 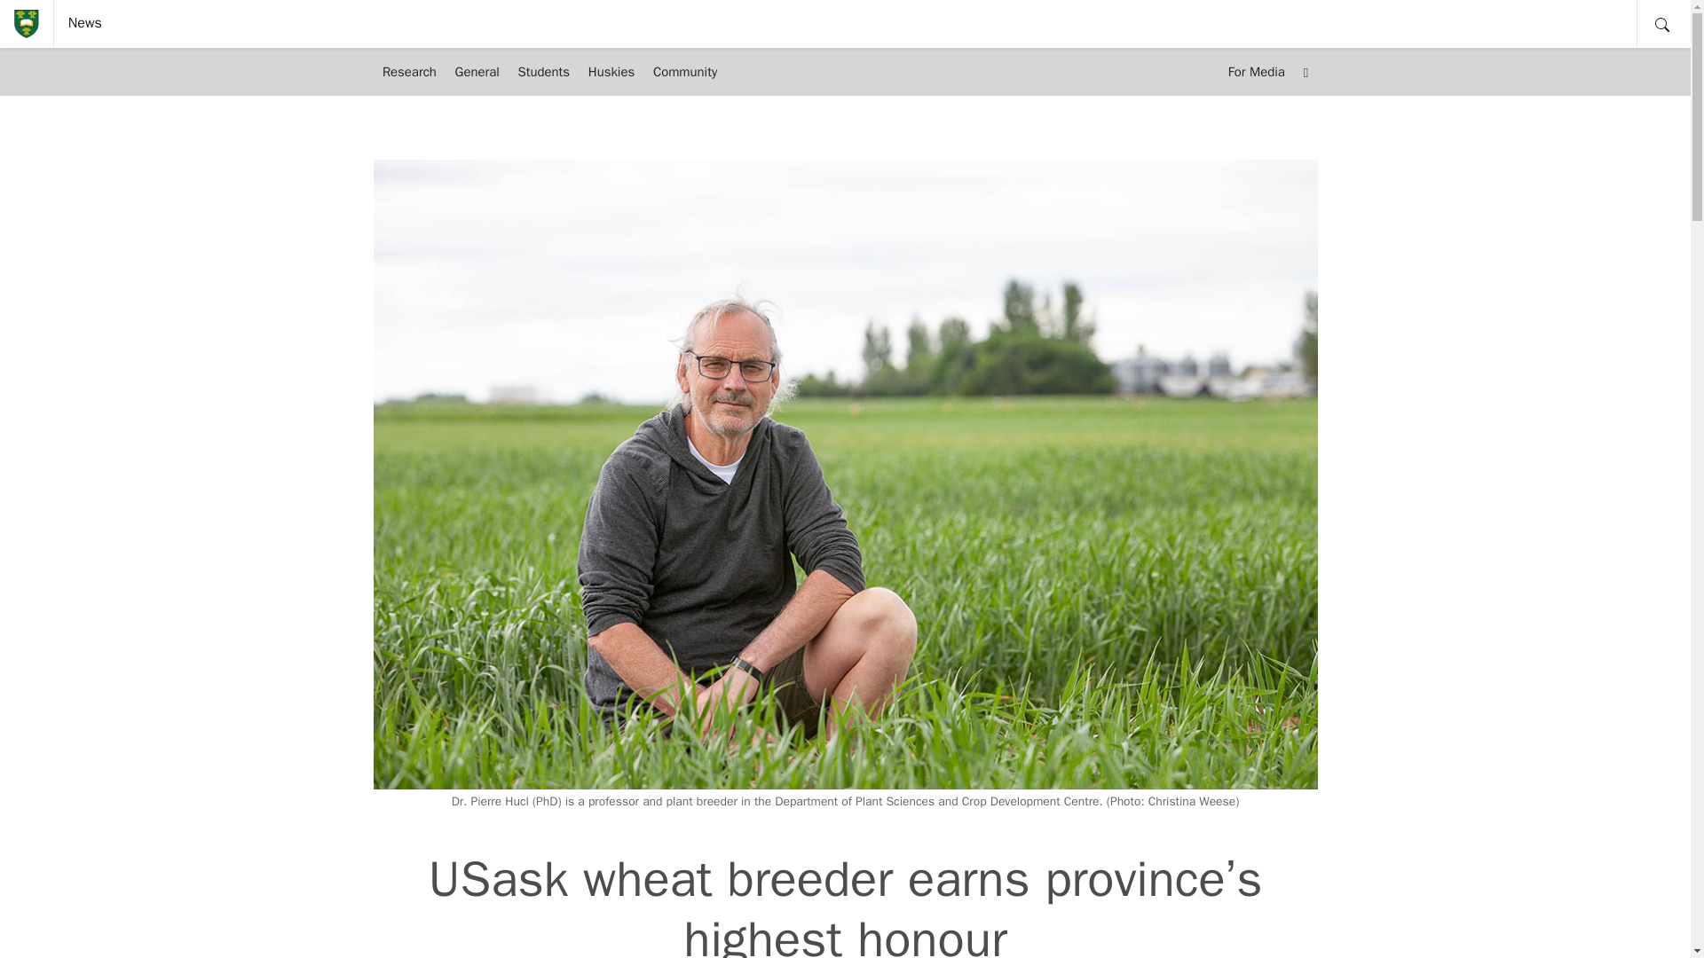 What do you see at coordinates (408, 72) in the screenshot?
I see `Research` at bounding box center [408, 72].